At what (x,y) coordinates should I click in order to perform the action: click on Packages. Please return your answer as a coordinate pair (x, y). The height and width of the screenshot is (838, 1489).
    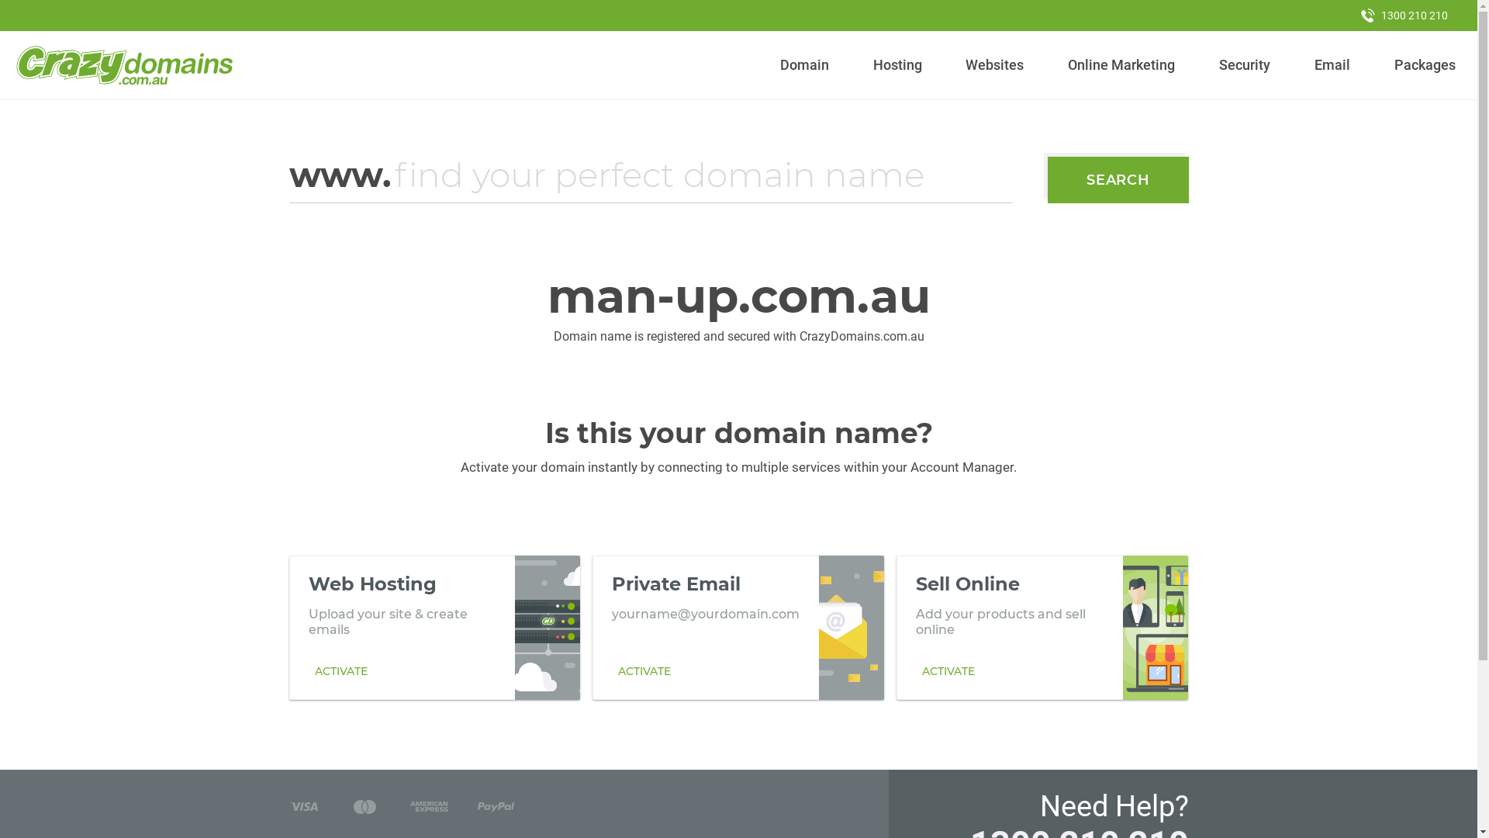
    Looking at the image, I should click on (1425, 65).